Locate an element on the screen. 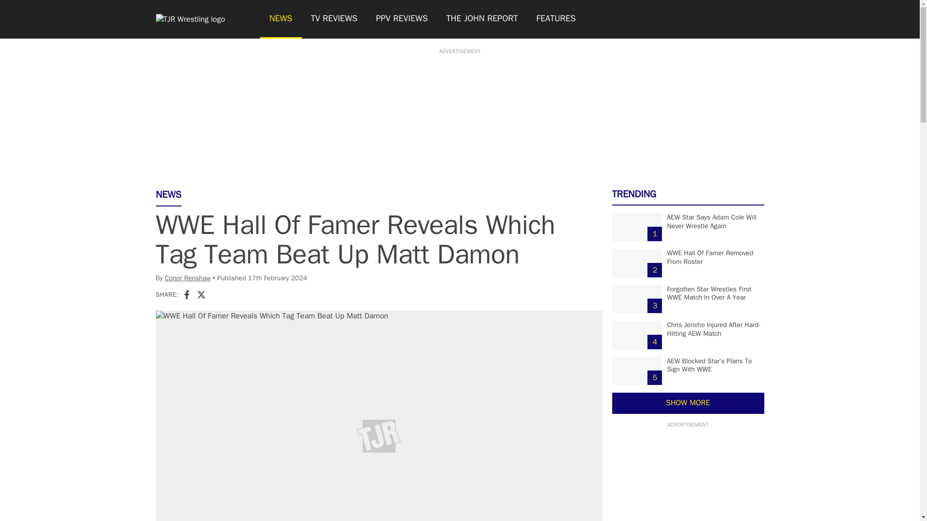  X is located at coordinates (201, 294).